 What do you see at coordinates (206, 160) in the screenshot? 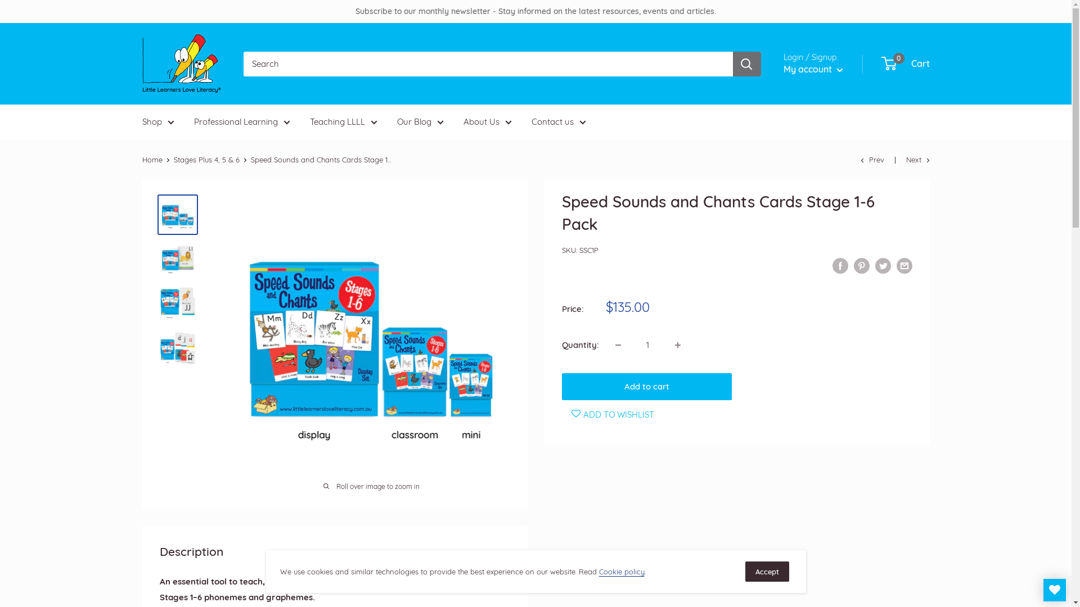
I see `Stages Plus 4, 5 & 6` at bounding box center [206, 160].